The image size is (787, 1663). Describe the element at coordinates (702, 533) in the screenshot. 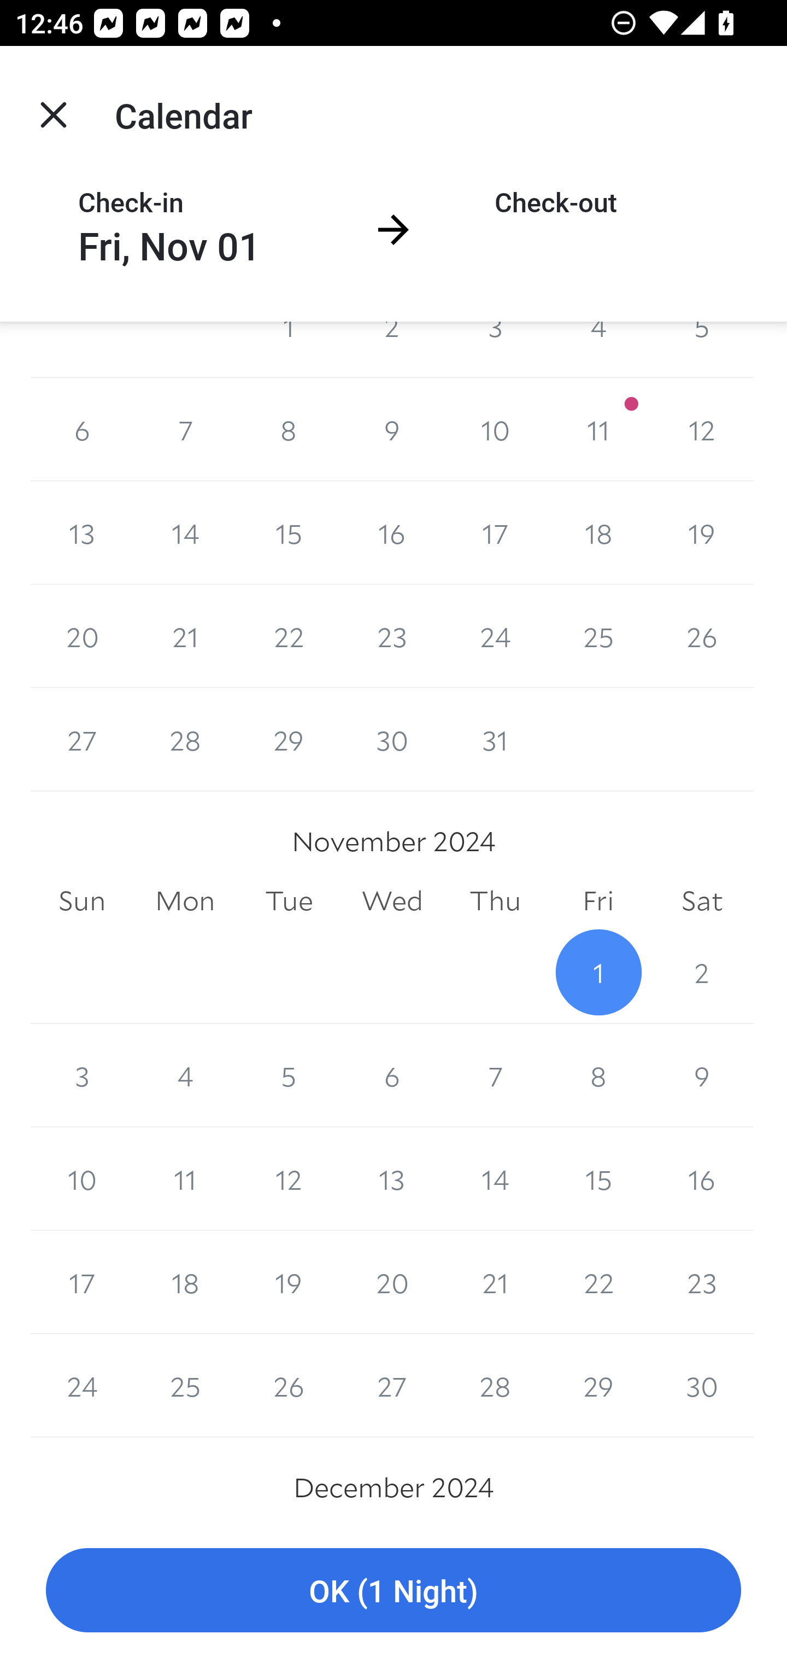

I see `19 19 October 2024` at that location.